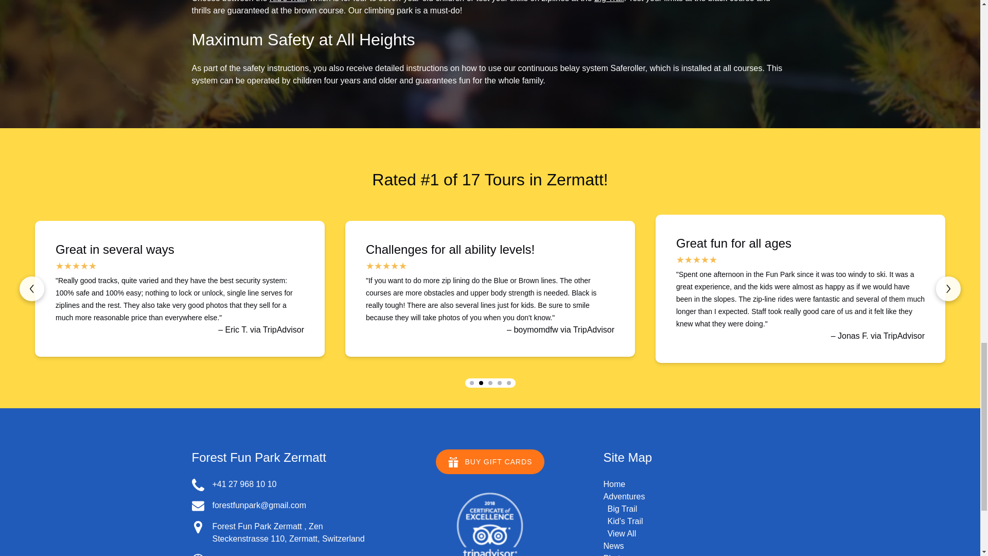 The width and height of the screenshot is (988, 556). I want to click on Previous, so click(32, 288).